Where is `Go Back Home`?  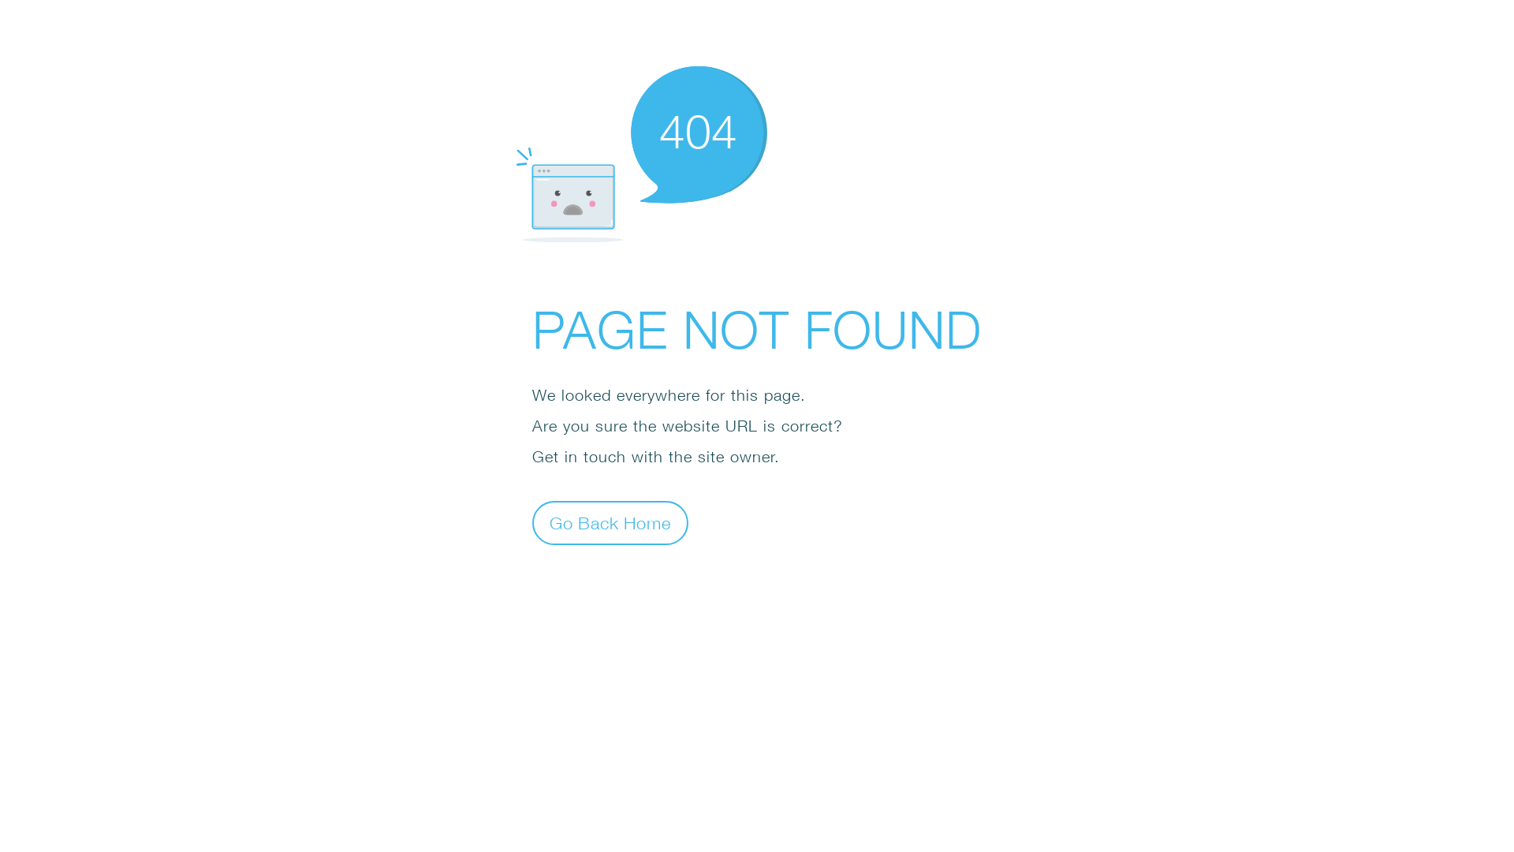 Go Back Home is located at coordinates (610, 522).